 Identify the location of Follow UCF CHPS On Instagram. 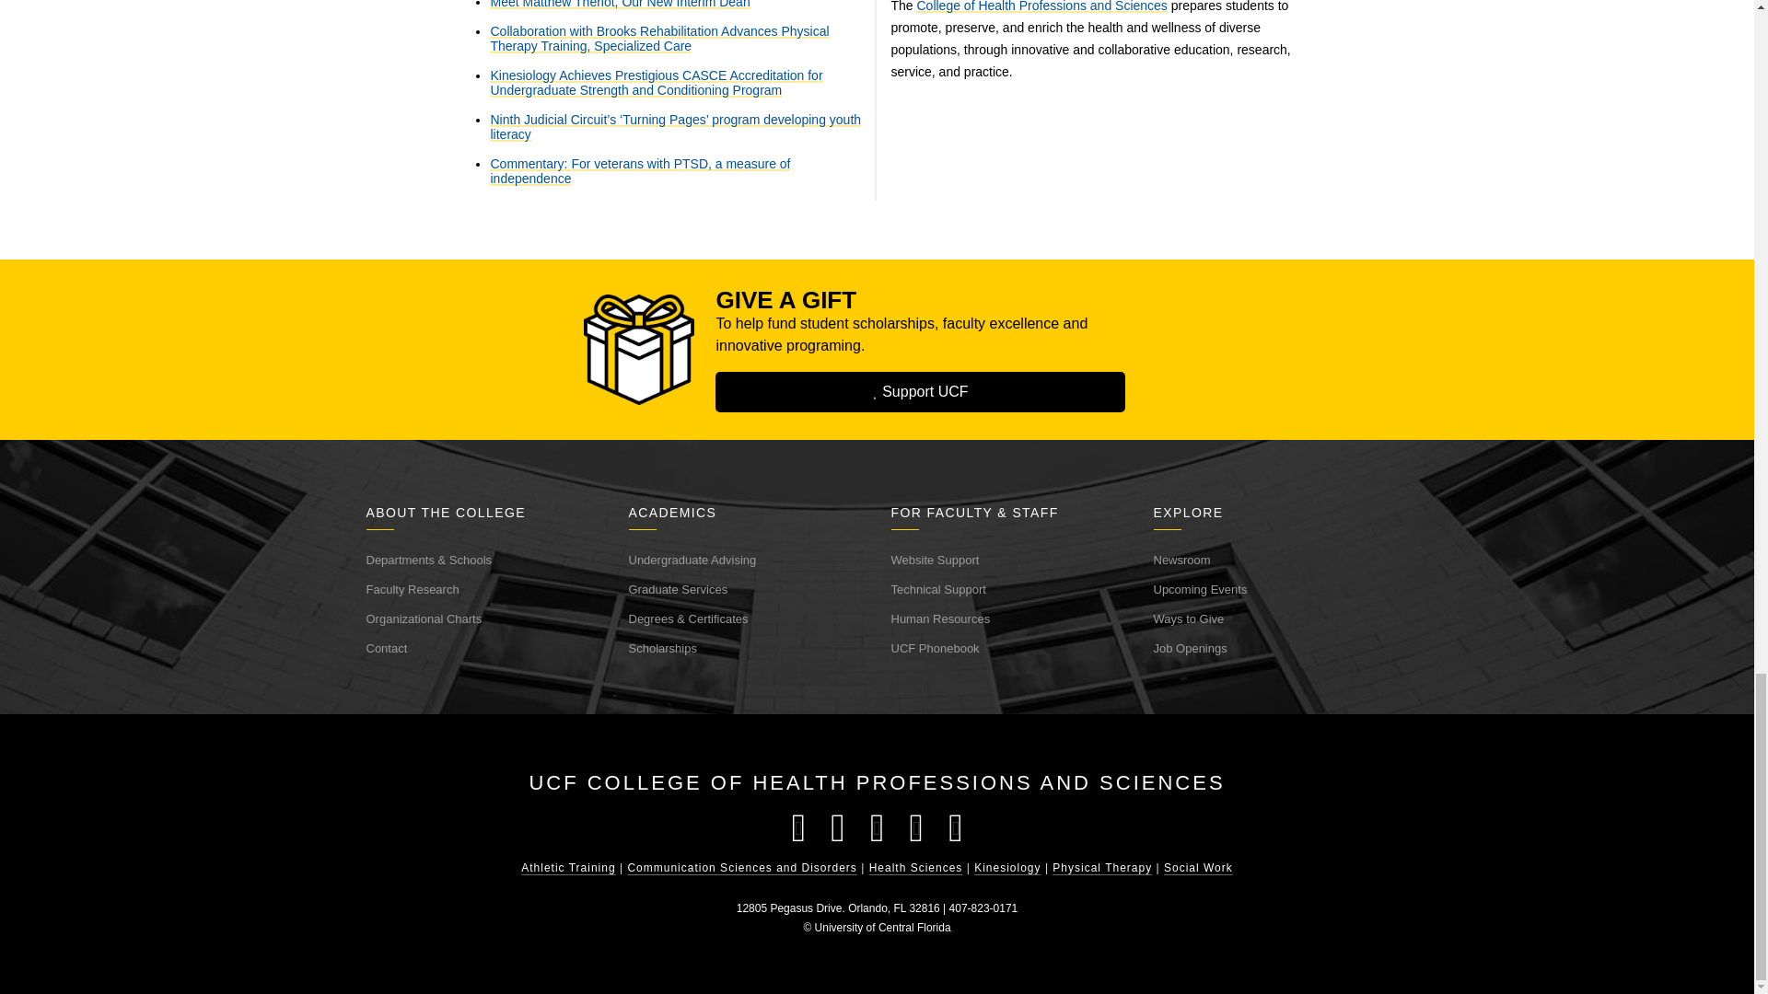
(877, 828).